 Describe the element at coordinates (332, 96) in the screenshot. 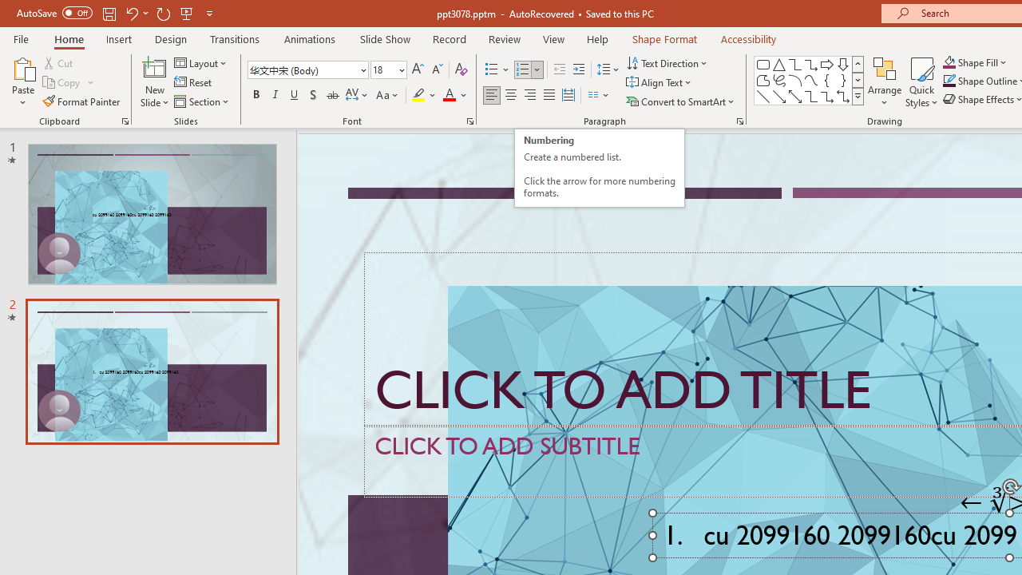

I see `Strikethrough` at that location.